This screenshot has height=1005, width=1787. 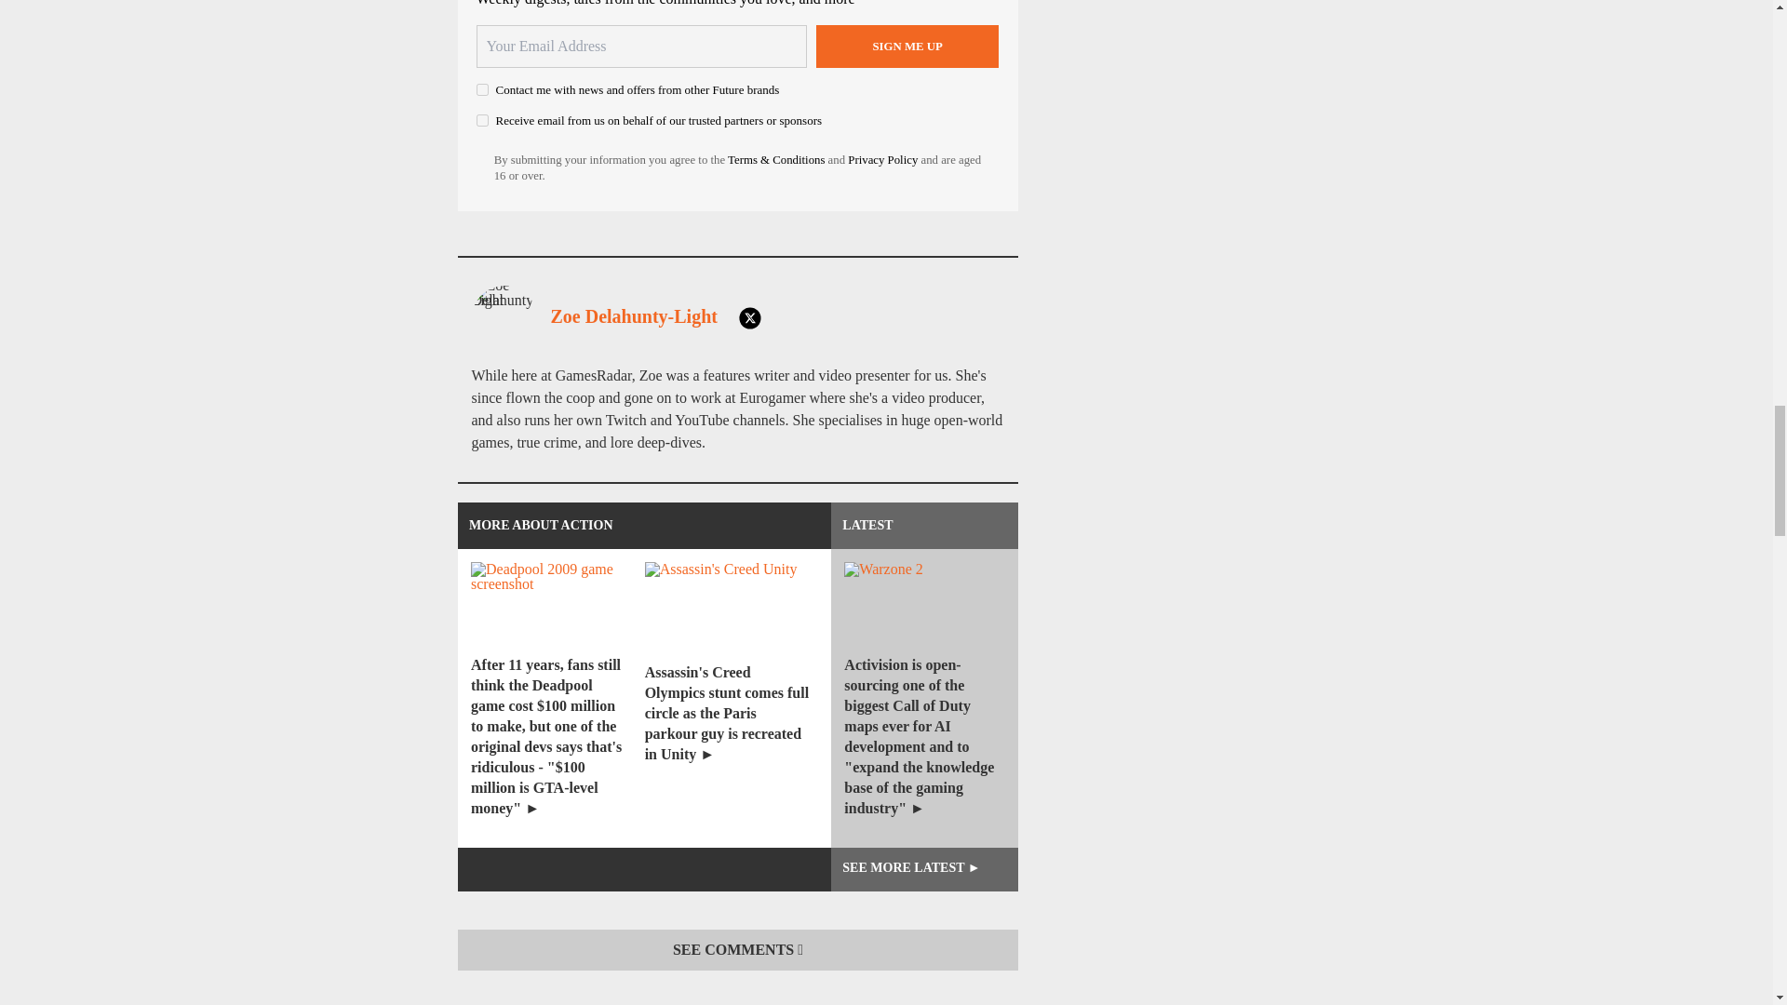 What do you see at coordinates (482, 121) in the screenshot?
I see `on` at bounding box center [482, 121].